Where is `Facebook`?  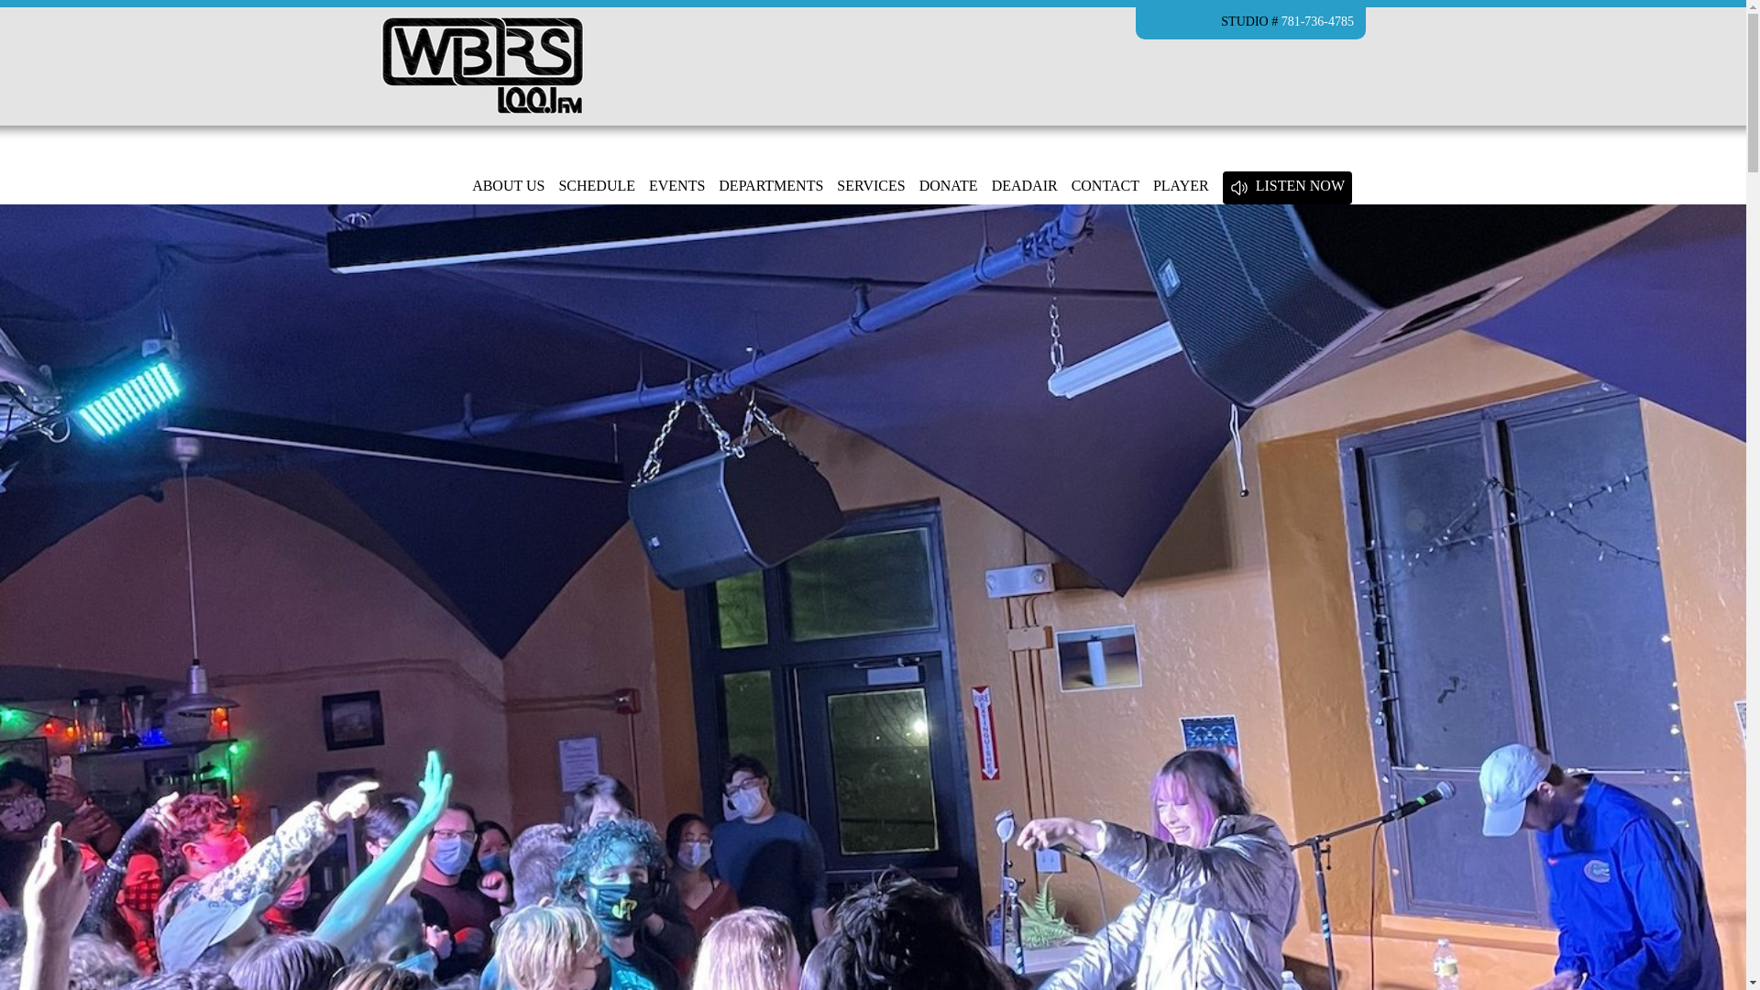
Facebook is located at coordinates (1156, 22).